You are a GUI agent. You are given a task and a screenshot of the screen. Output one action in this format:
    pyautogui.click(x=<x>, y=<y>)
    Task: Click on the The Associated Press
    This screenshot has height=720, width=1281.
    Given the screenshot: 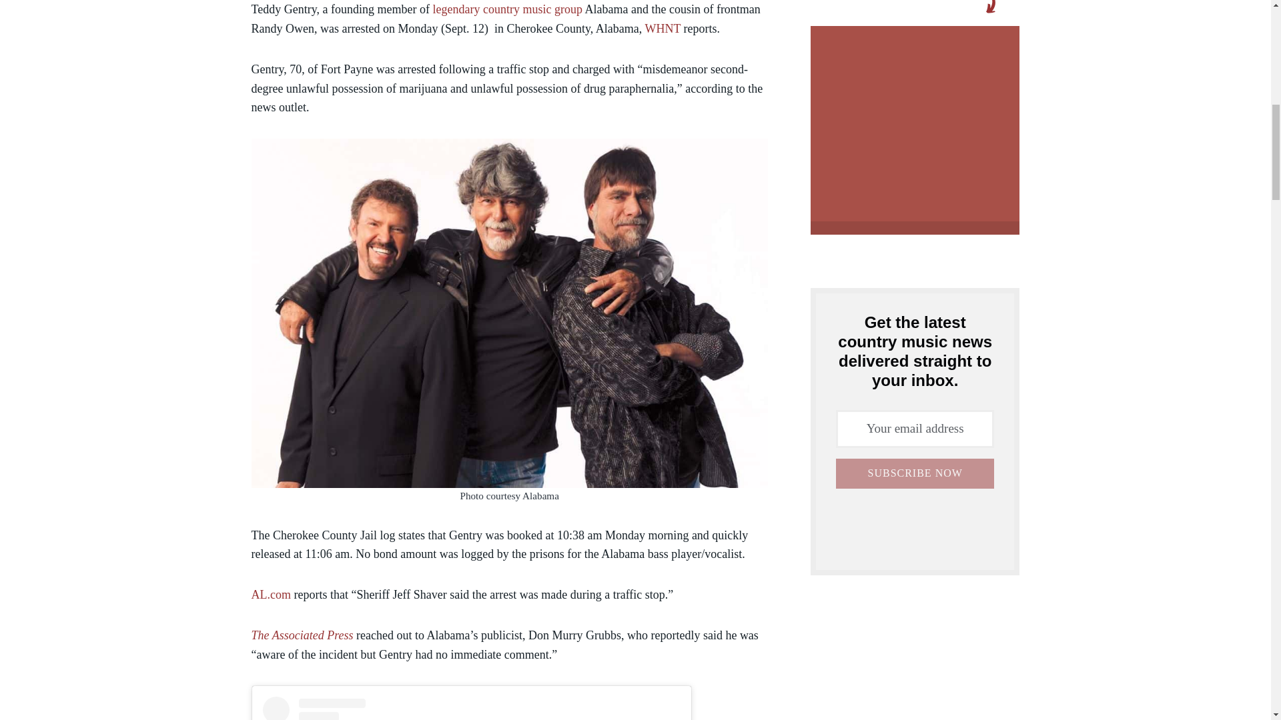 What is the action you would take?
    pyautogui.click(x=302, y=635)
    